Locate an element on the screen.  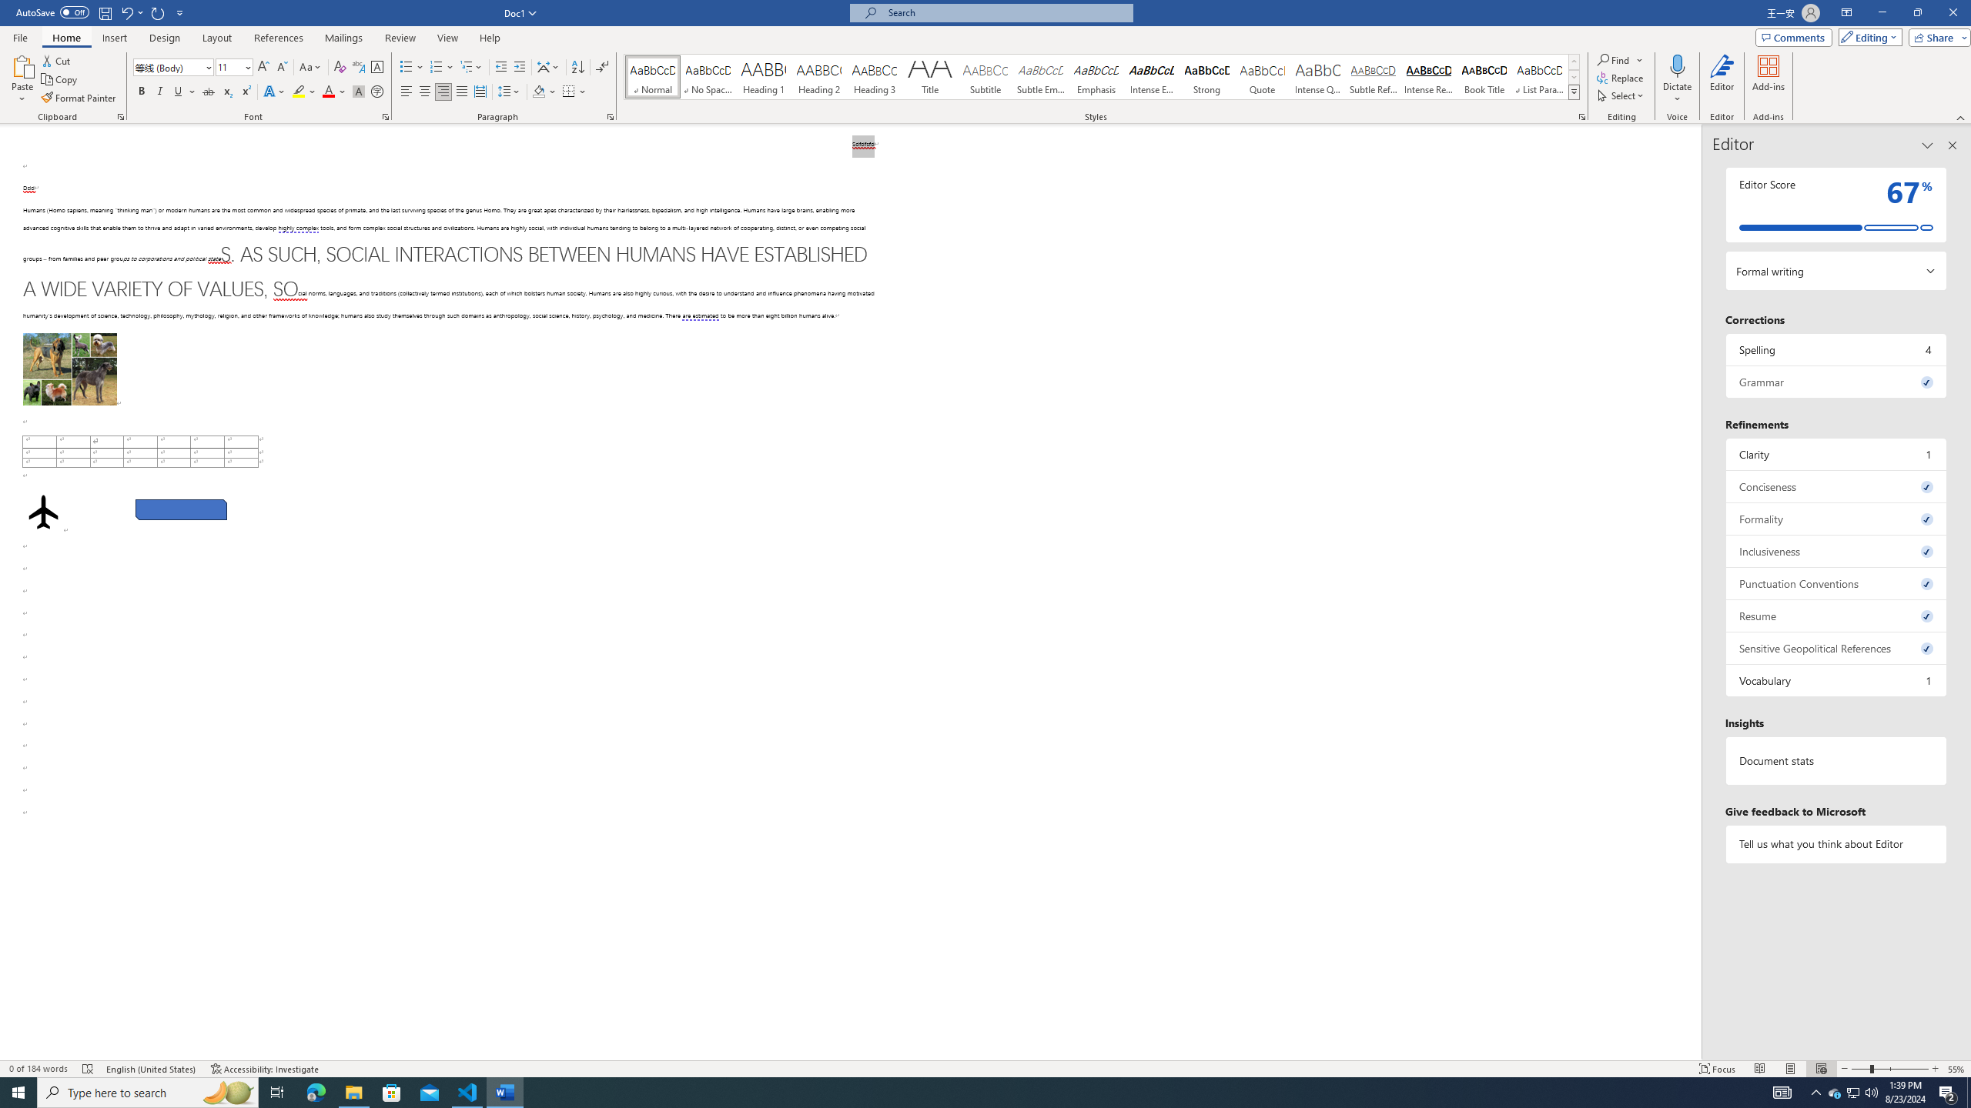
Language English (United States) is located at coordinates (151, 1069).